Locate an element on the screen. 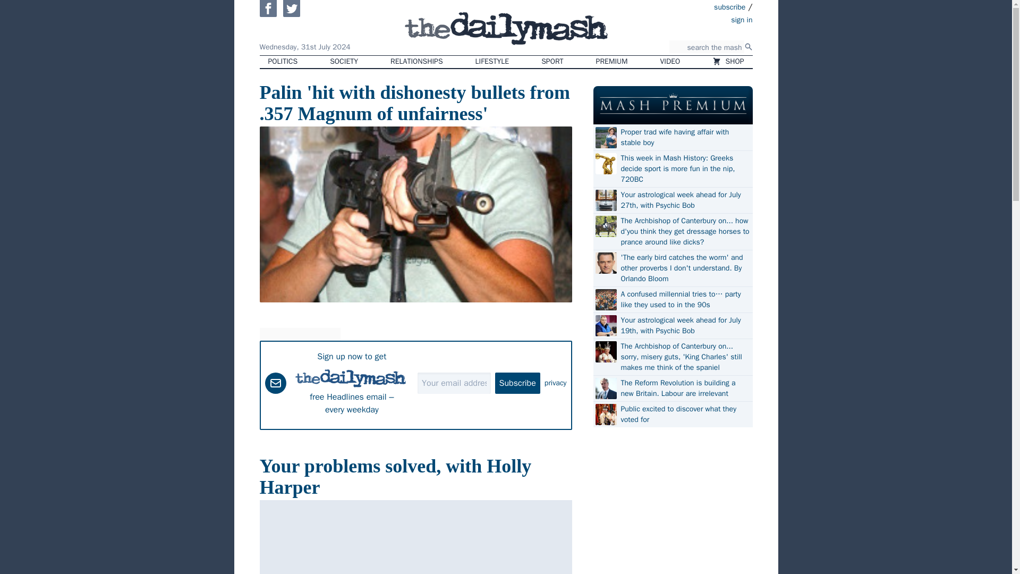 This screenshot has height=574, width=1020. privacy is located at coordinates (556, 383).